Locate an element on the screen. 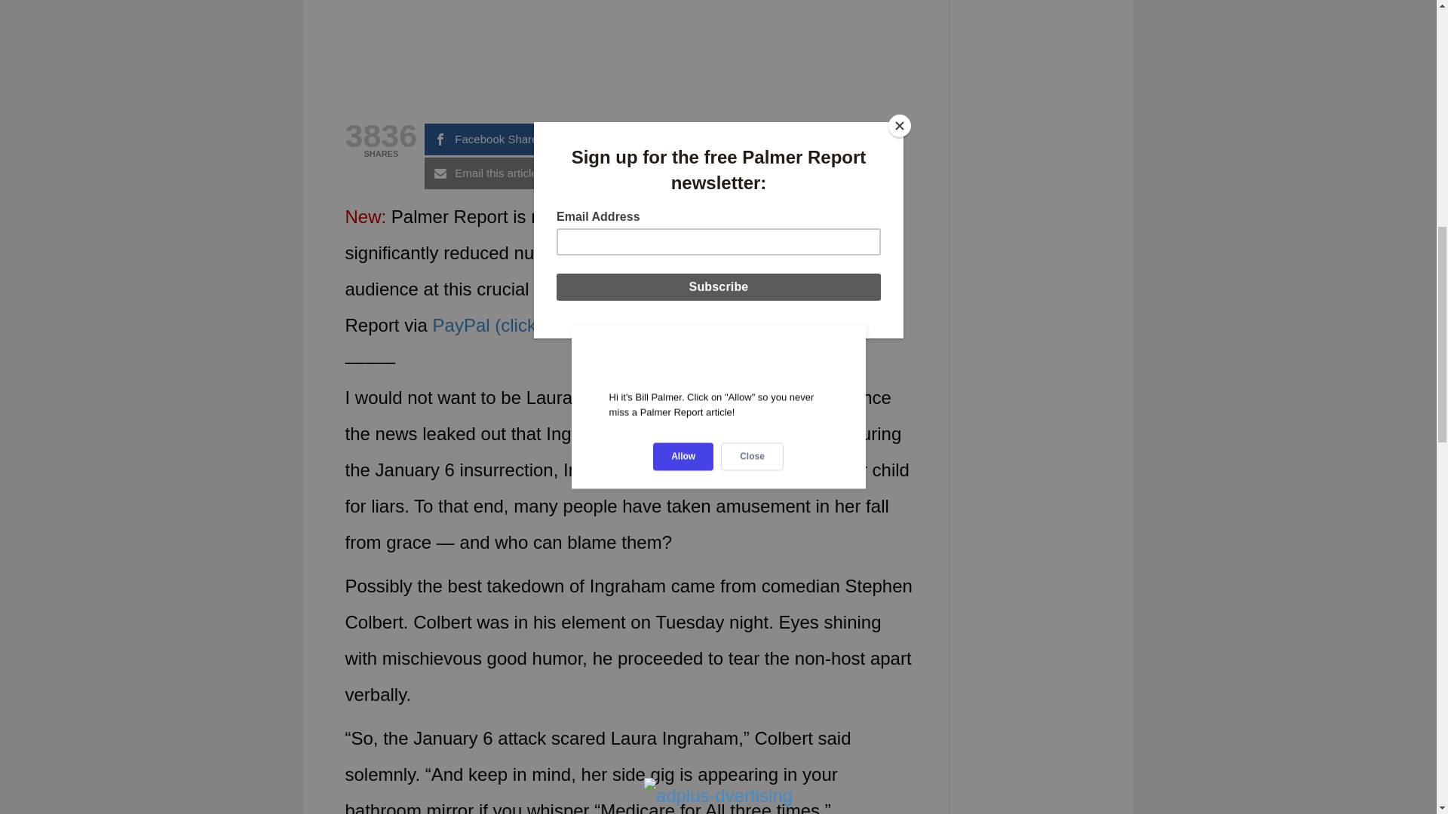 This screenshot has width=1448, height=814. Email this article is located at coordinates (490, 173).